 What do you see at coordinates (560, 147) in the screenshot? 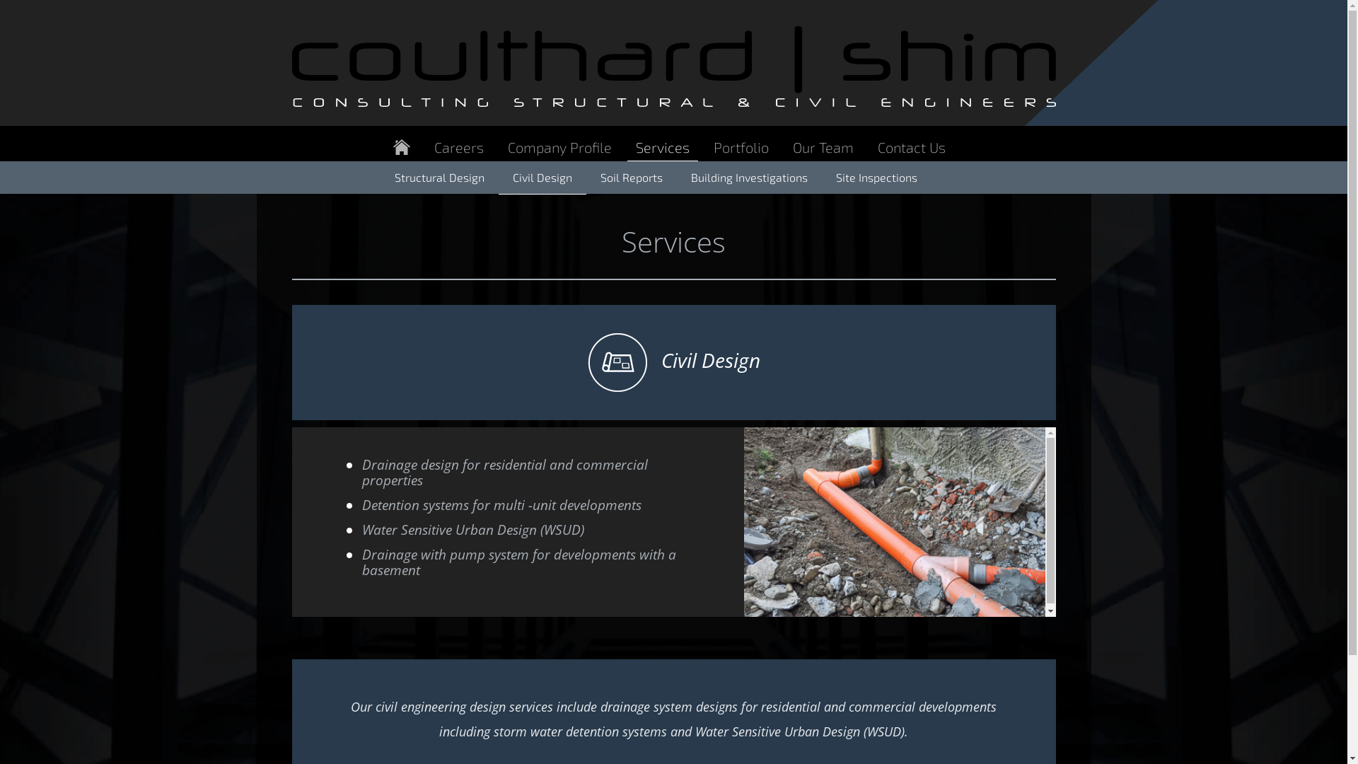
I see `Company Profile` at bounding box center [560, 147].